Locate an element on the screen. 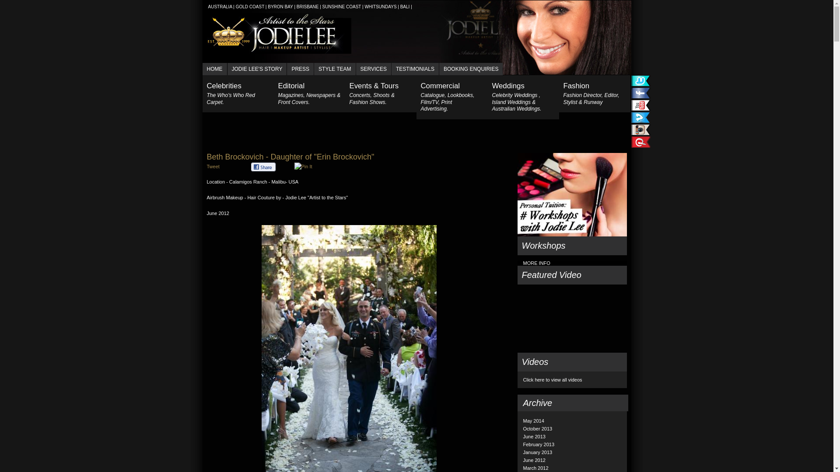  March 2012 is located at coordinates (536, 468).